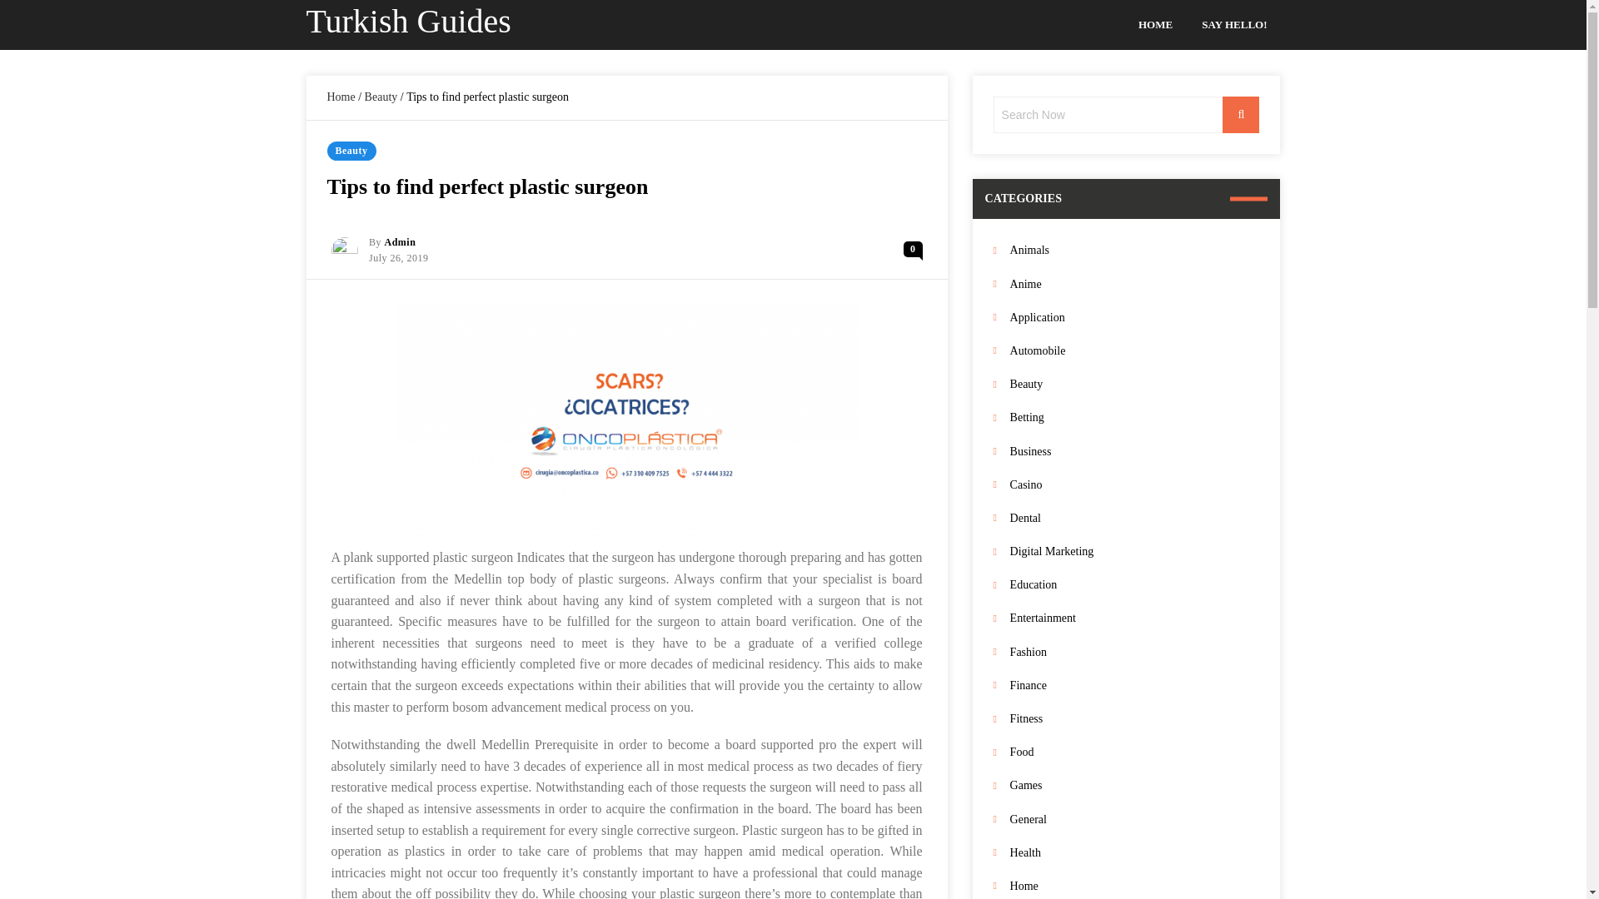 Image resolution: width=1599 pixels, height=899 pixels. I want to click on Application, so click(1134, 318).